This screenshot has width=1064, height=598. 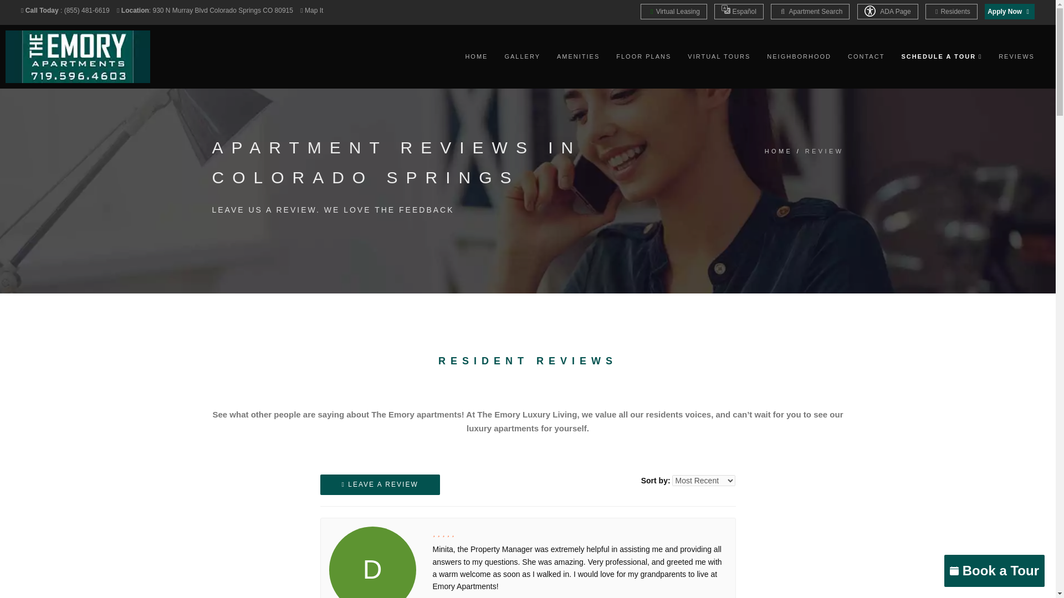 What do you see at coordinates (674, 11) in the screenshot?
I see `Virtual Leasing` at bounding box center [674, 11].